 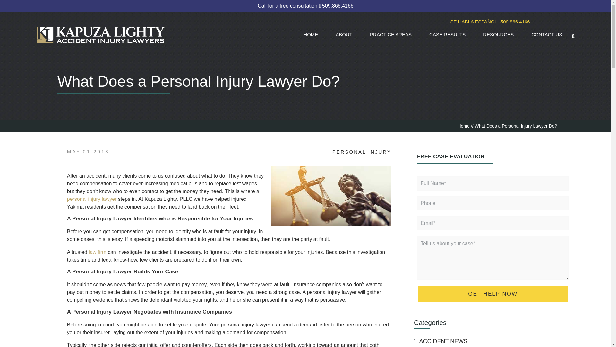 What do you see at coordinates (463, 126) in the screenshot?
I see `Home` at bounding box center [463, 126].